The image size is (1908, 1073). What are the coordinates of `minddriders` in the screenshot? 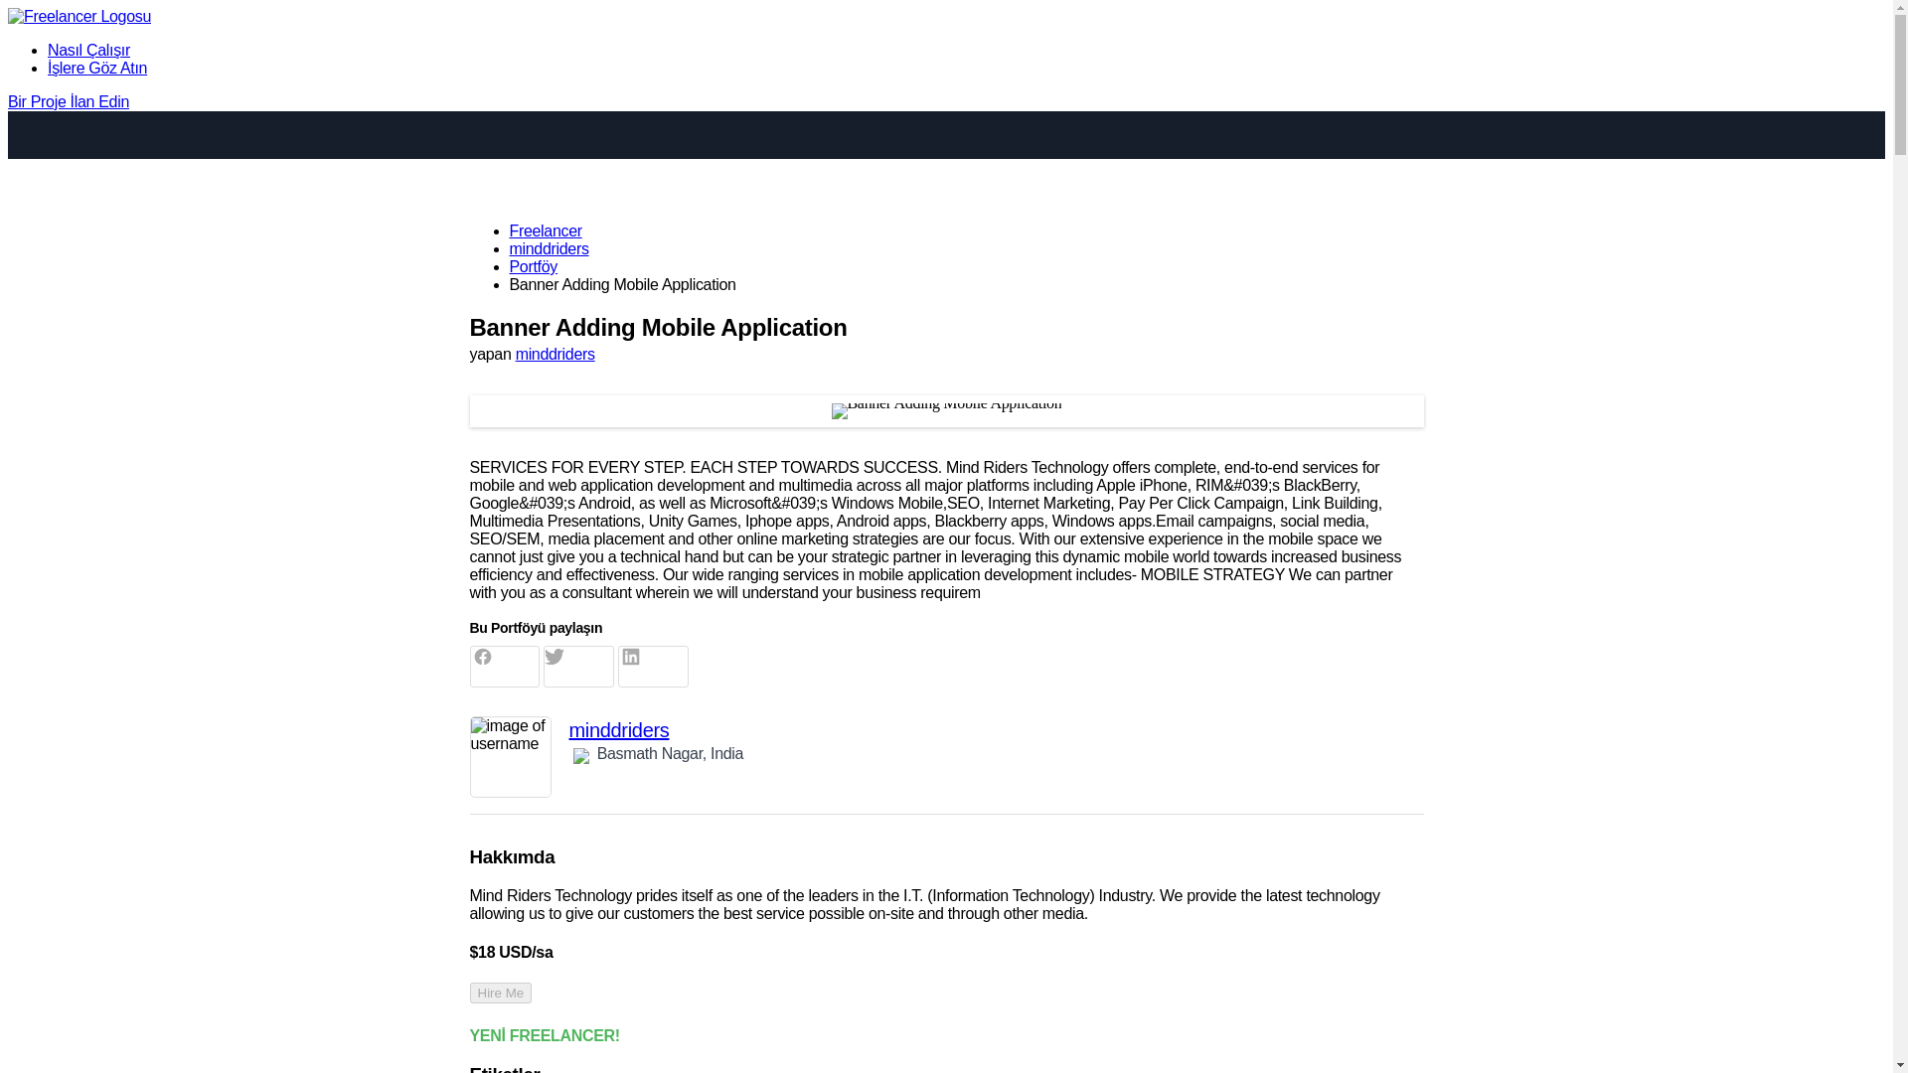 It's located at (549, 248).